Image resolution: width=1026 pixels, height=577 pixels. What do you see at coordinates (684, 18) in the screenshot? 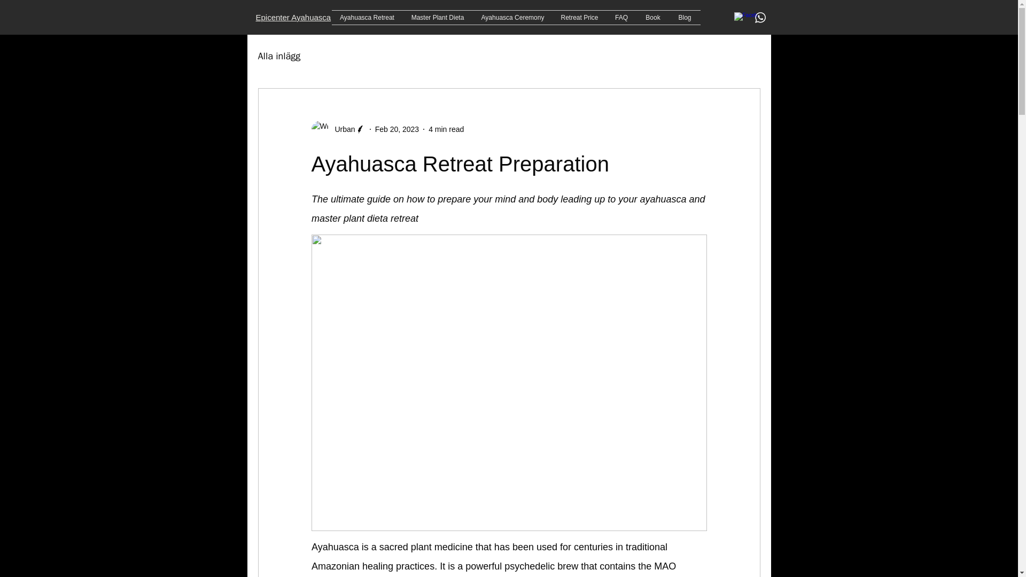
I see `Blog` at bounding box center [684, 18].